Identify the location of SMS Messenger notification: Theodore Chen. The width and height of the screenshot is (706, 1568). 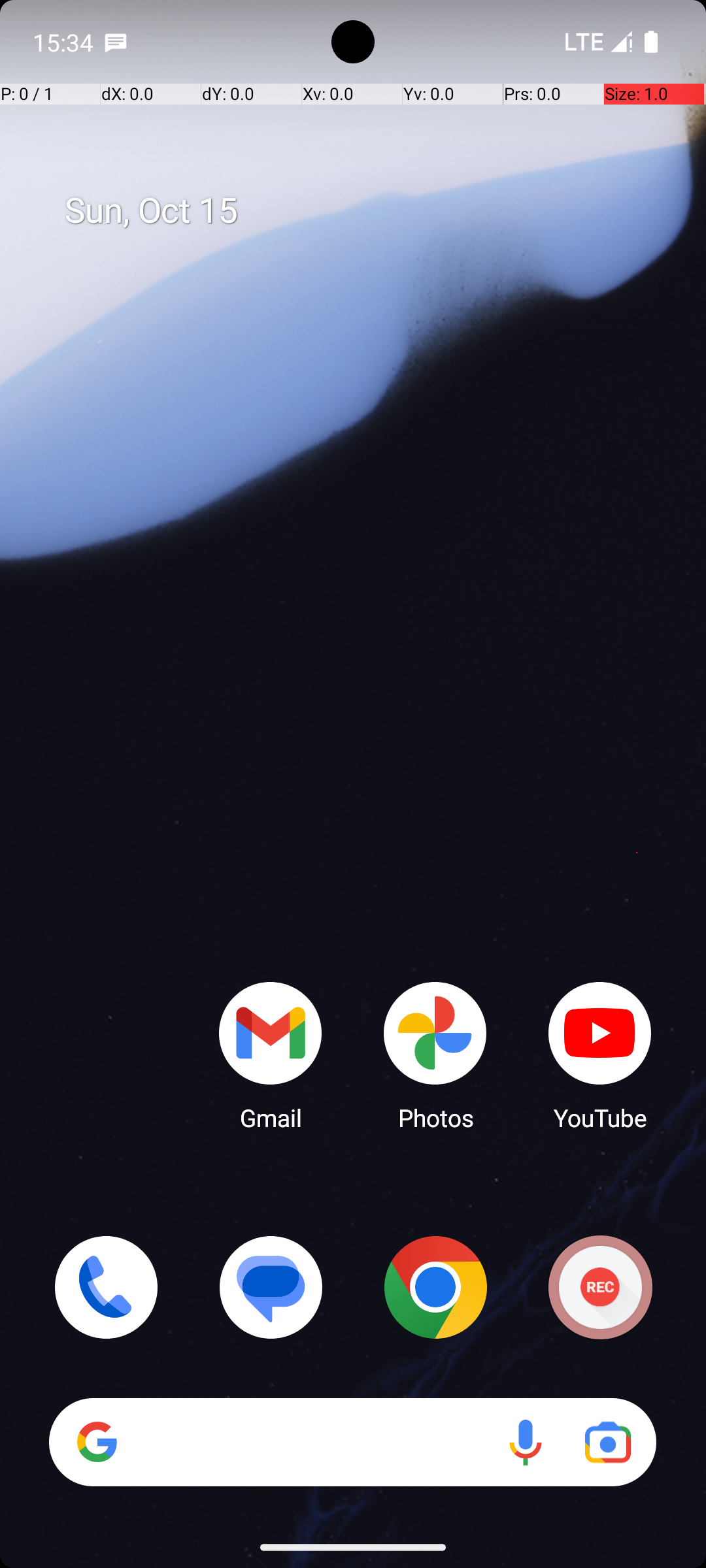
(116, 42).